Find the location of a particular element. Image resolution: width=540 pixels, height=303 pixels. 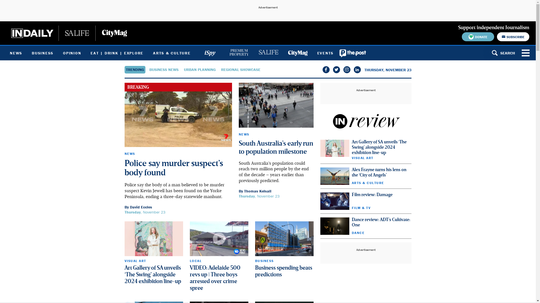

CITYMAG is located at coordinates (298, 53).